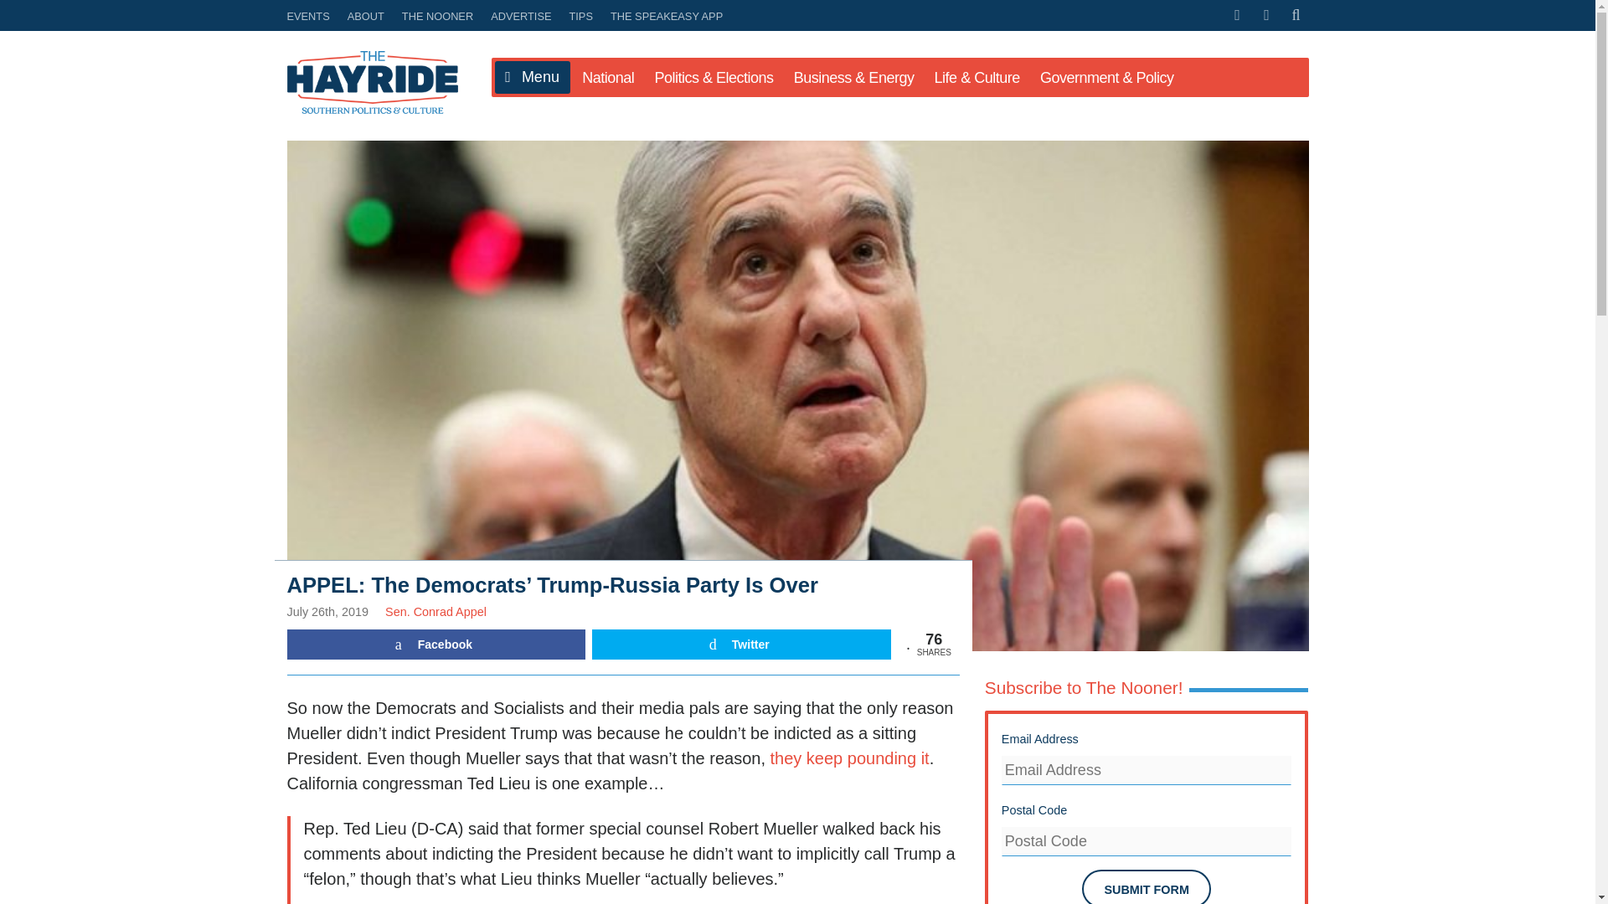  What do you see at coordinates (581, 16) in the screenshot?
I see `TIPS` at bounding box center [581, 16].